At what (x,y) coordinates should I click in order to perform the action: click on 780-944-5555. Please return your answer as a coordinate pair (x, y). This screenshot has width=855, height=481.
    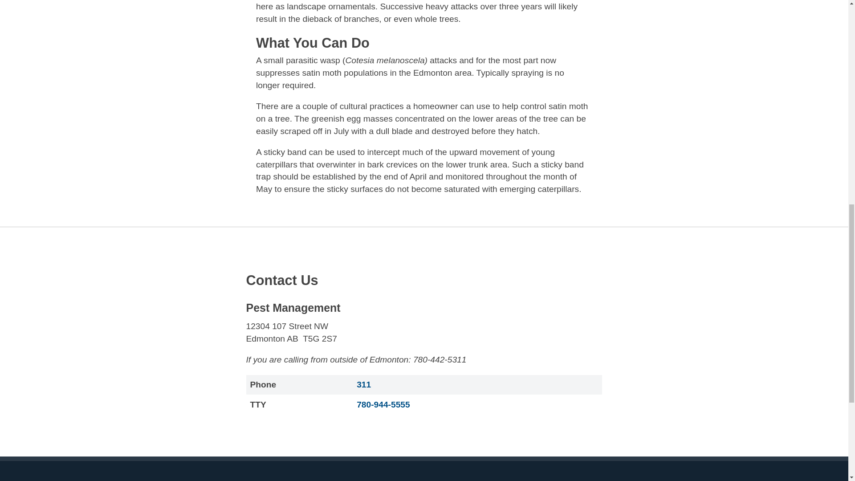
    Looking at the image, I should click on (383, 404).